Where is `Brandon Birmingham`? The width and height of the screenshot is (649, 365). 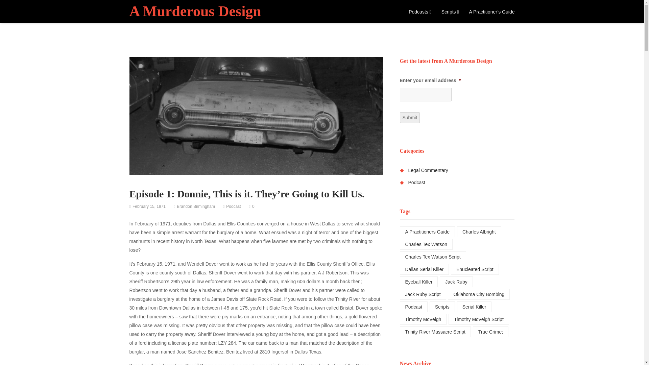 Brandon Birmingham is located at coordinates (195, 206).